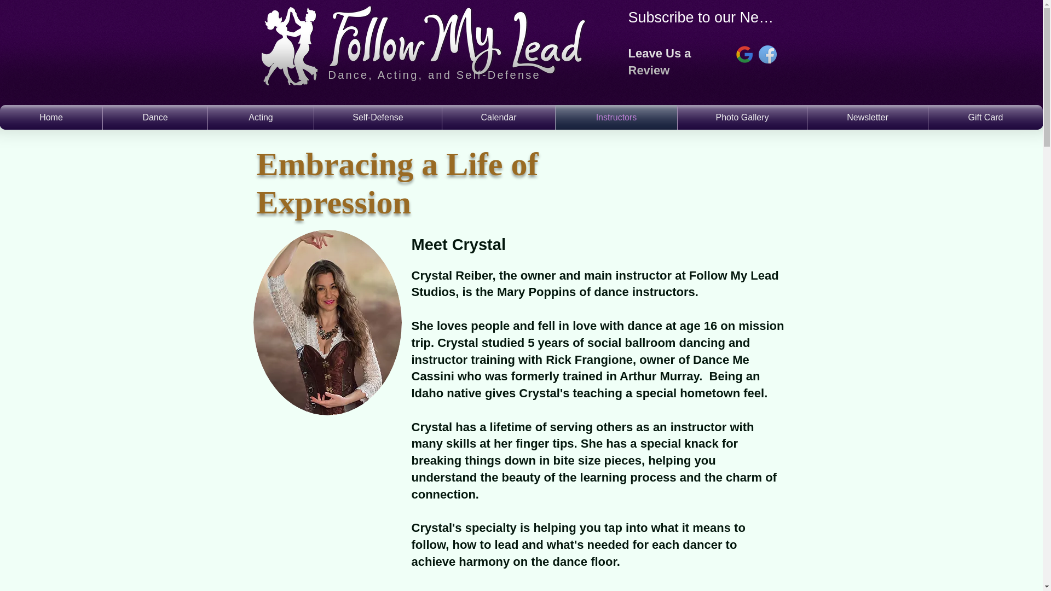 The width and height of the screenshot is (1051, 591). What do you see at coordinates (867, 117) in the screenshot?
I see `Newsletter` at bounding box center [867, 117].